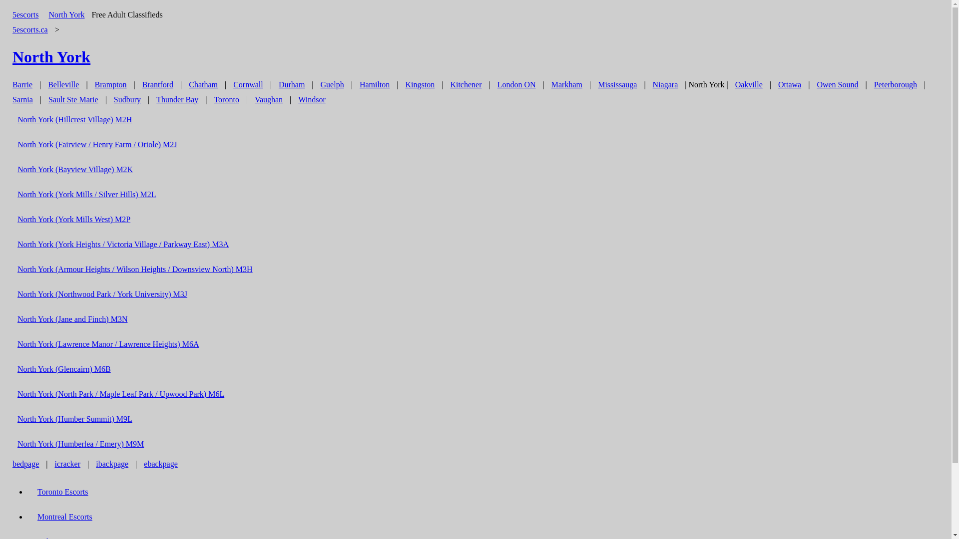  What do you see at coordinates (87, 195) in the screenshot?
I see `North York (York Mills / Silver Hills) M2L` at bounding box center [87, 195].